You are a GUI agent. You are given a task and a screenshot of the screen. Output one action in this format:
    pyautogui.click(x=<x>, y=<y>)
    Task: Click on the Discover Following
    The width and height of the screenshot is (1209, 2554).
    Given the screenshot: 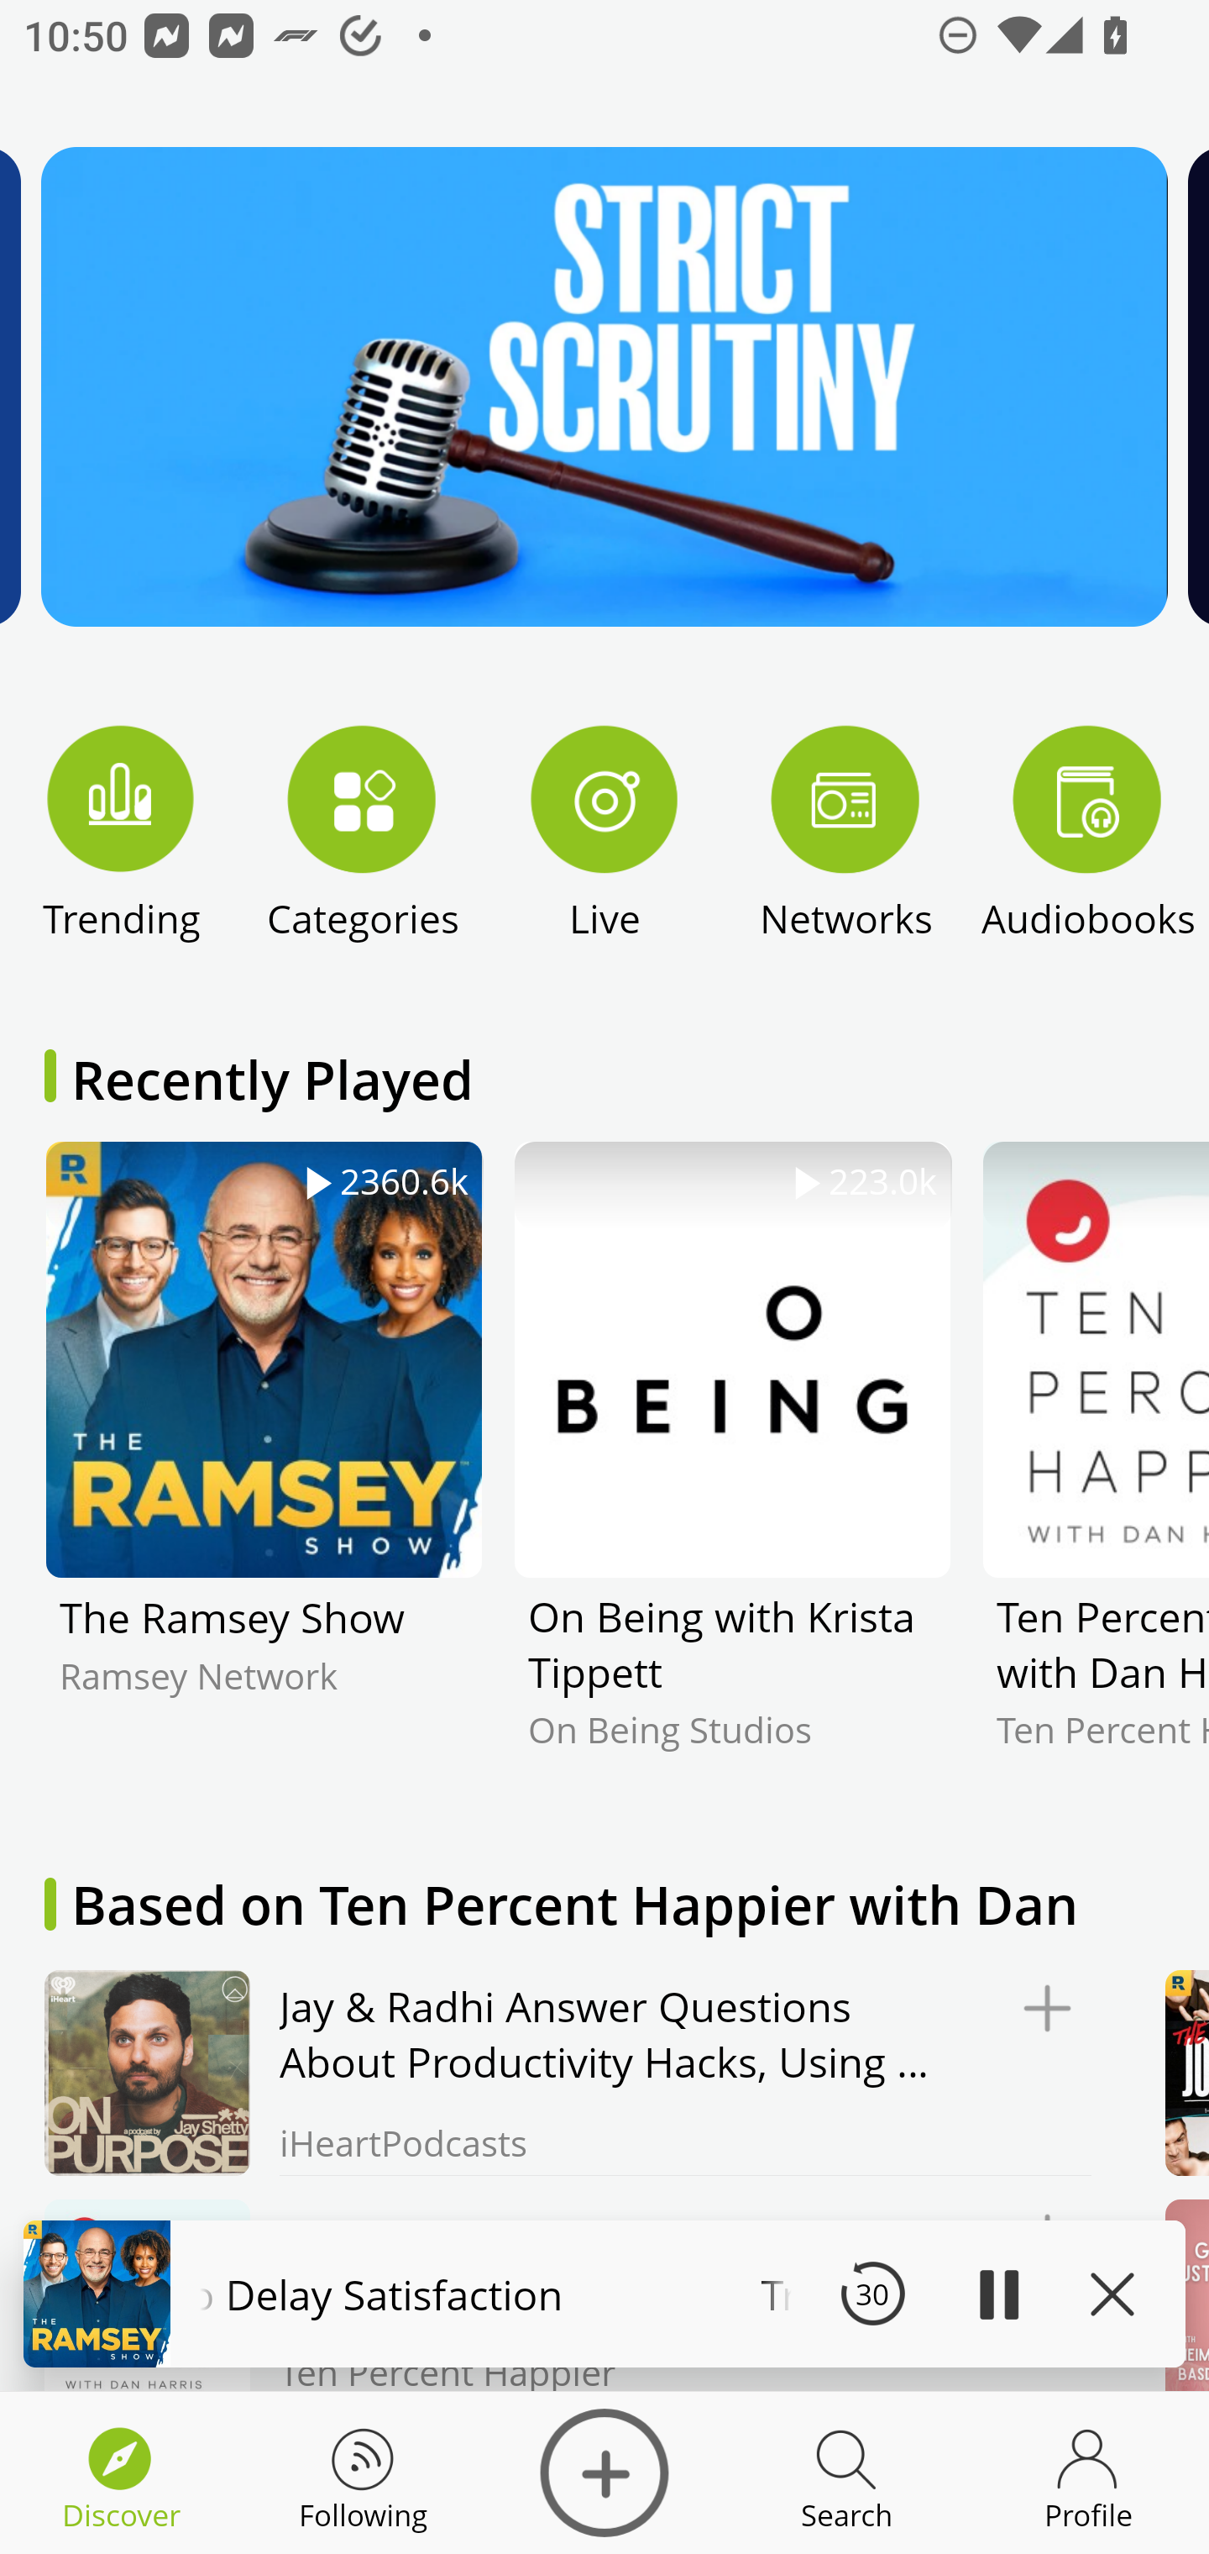 What is the action you would take?
    pyautogui.click(x=363, y=2473)
    